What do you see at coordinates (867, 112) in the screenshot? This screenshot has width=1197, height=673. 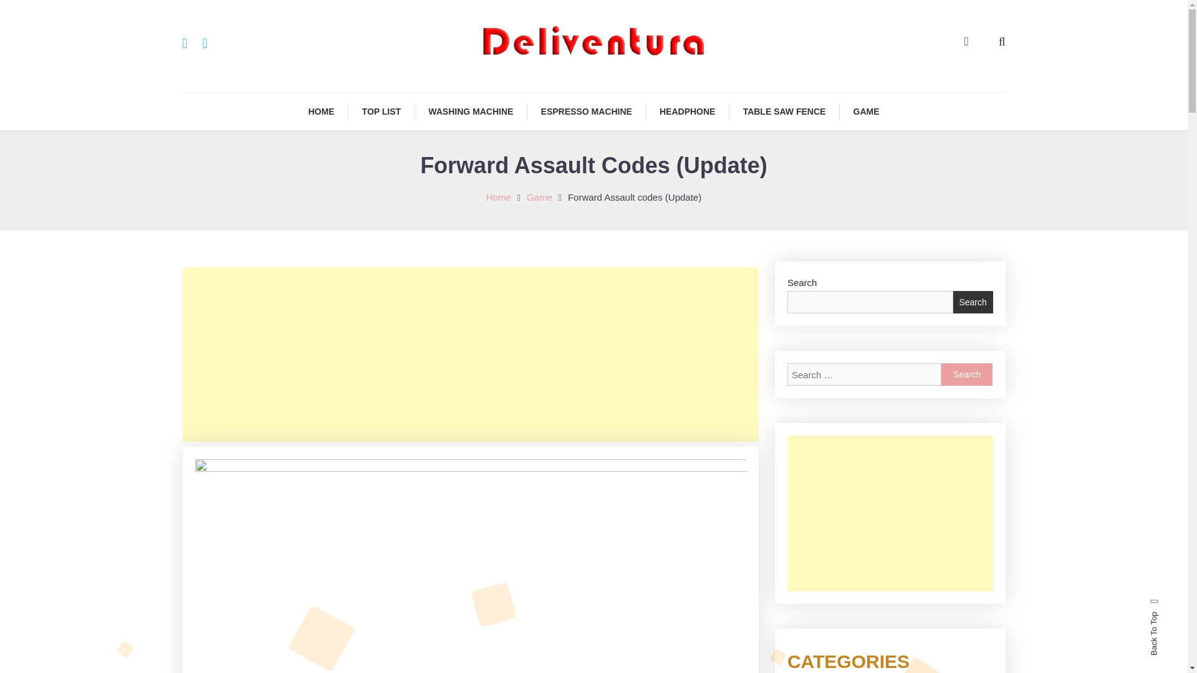 I see `GAME` at bounding box center [867, 112].